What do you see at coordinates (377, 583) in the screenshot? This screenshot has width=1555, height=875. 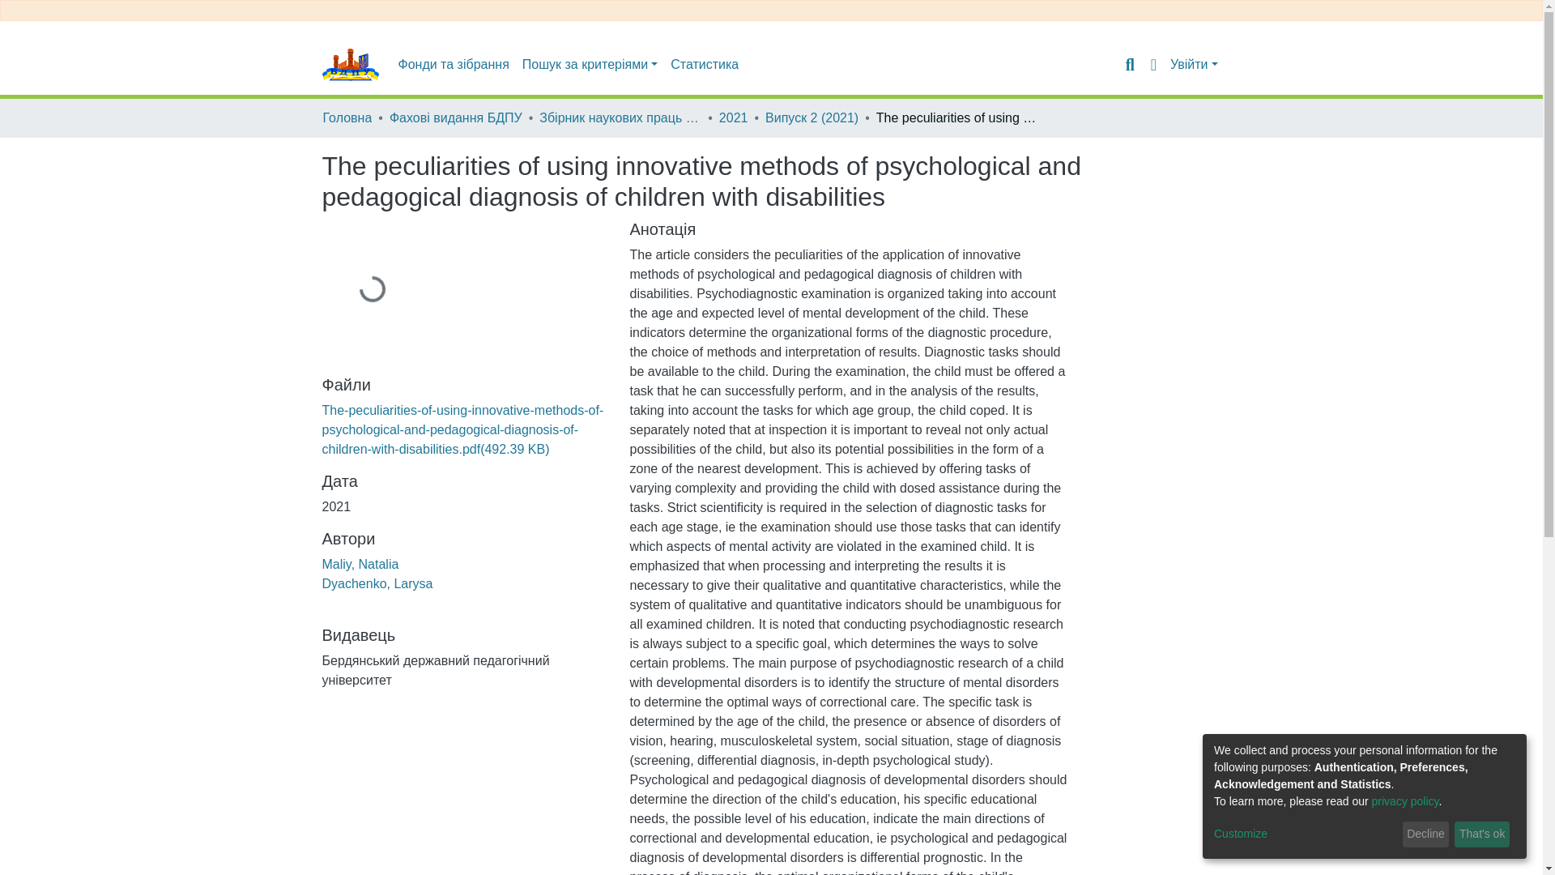 I see `Dyachenko, Larysa` at bounding box center [377, 583].